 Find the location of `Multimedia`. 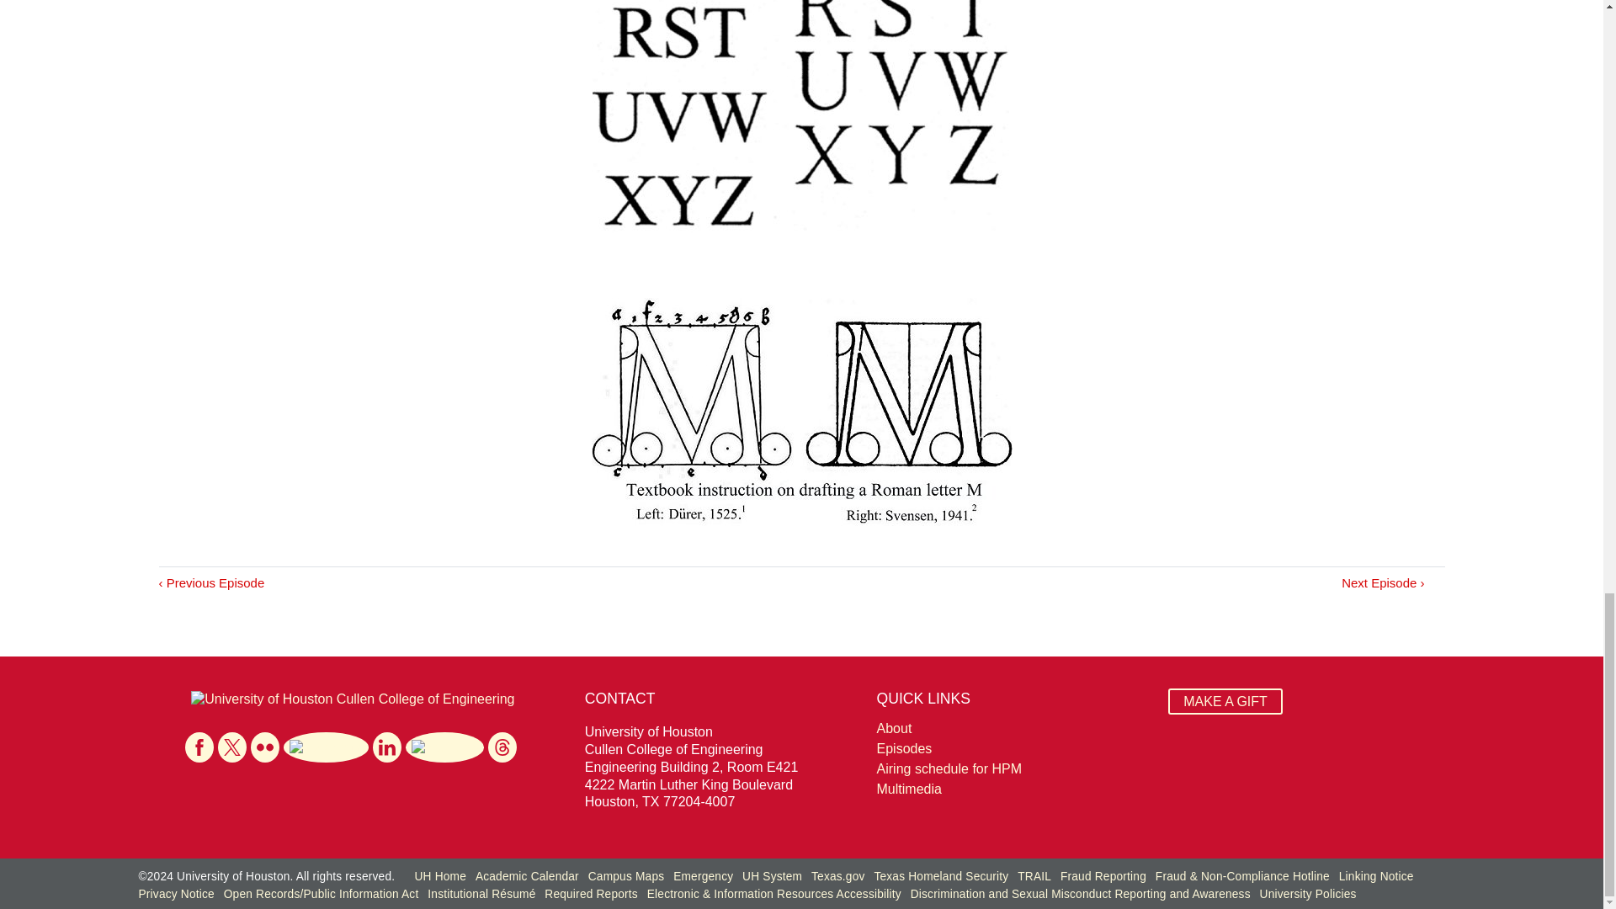

Multimedia is located at coordinates (1013, 789).